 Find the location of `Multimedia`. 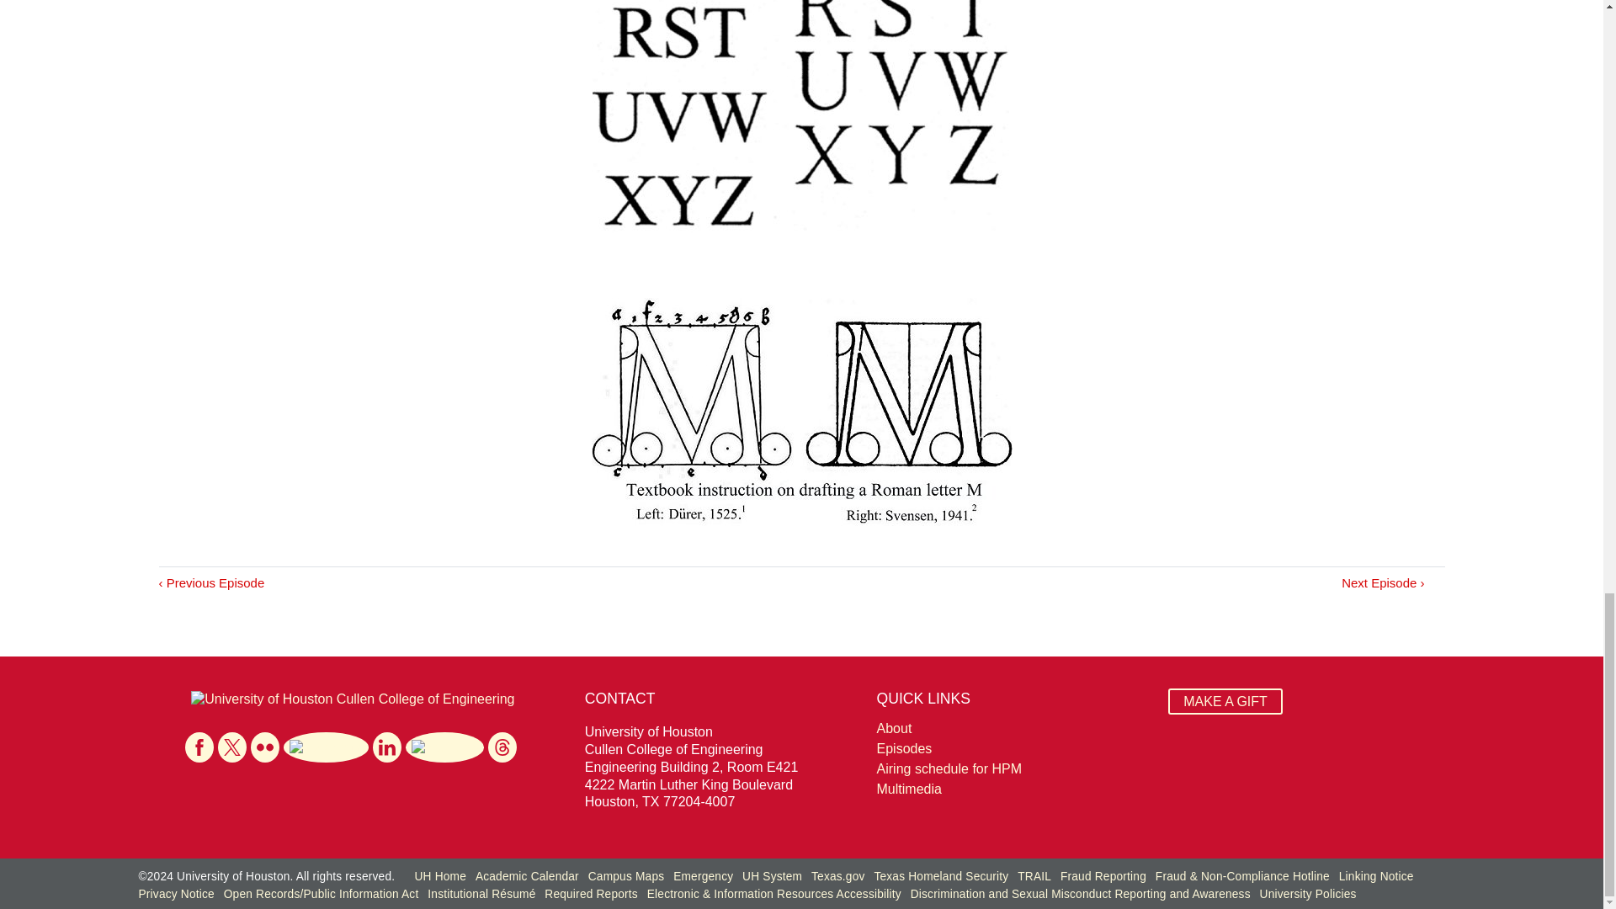

Multimedia is located at coordinates (1013, 789).